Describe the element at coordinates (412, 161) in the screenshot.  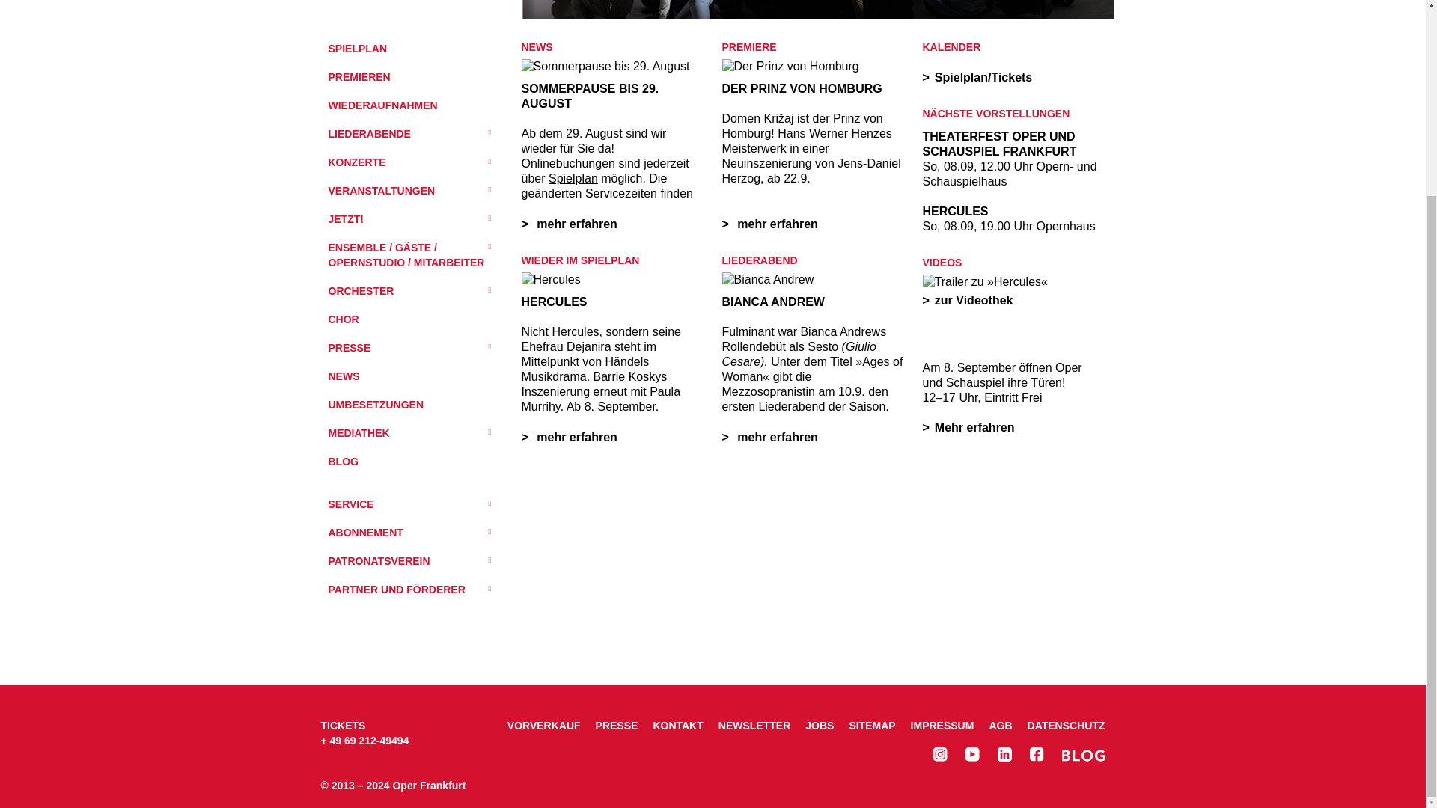
I see `KONZERTE` at that location.